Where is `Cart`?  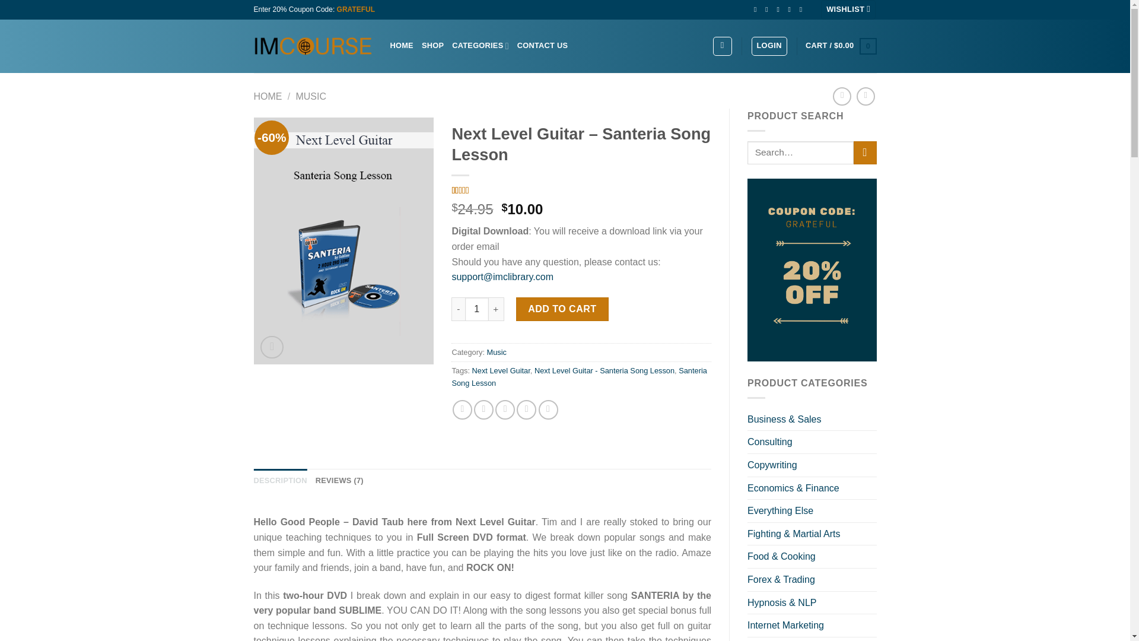 Cart is located at coordinates (840, 46).